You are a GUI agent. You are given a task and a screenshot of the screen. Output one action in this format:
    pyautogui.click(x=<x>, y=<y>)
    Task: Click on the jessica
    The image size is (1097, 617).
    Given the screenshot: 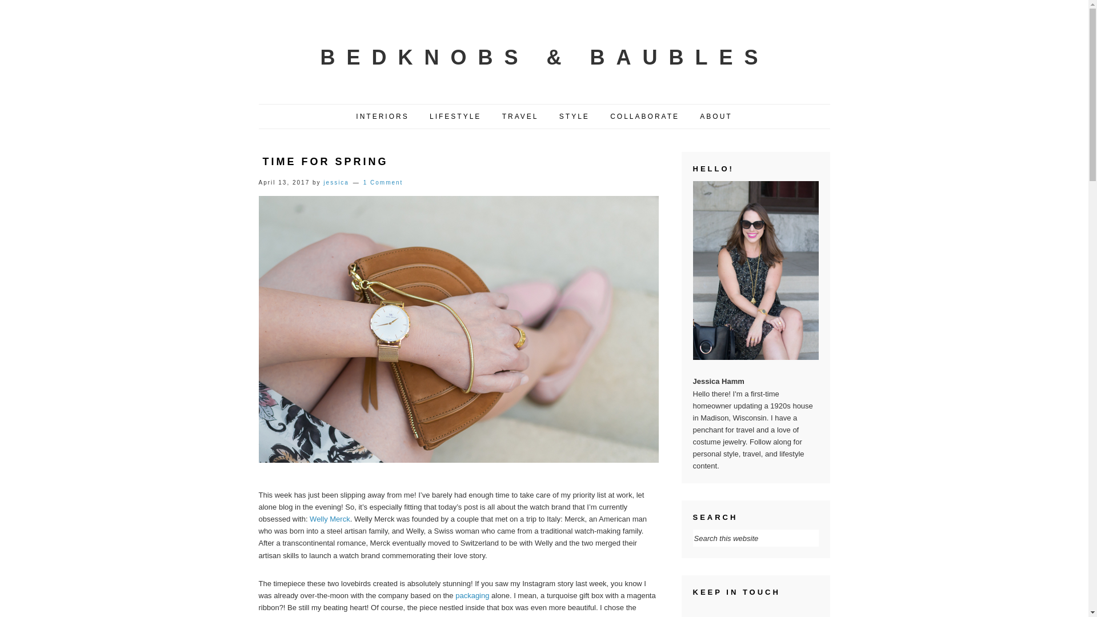 What is the action you would take?
    pyautogui.click(x=336, y=183)
    